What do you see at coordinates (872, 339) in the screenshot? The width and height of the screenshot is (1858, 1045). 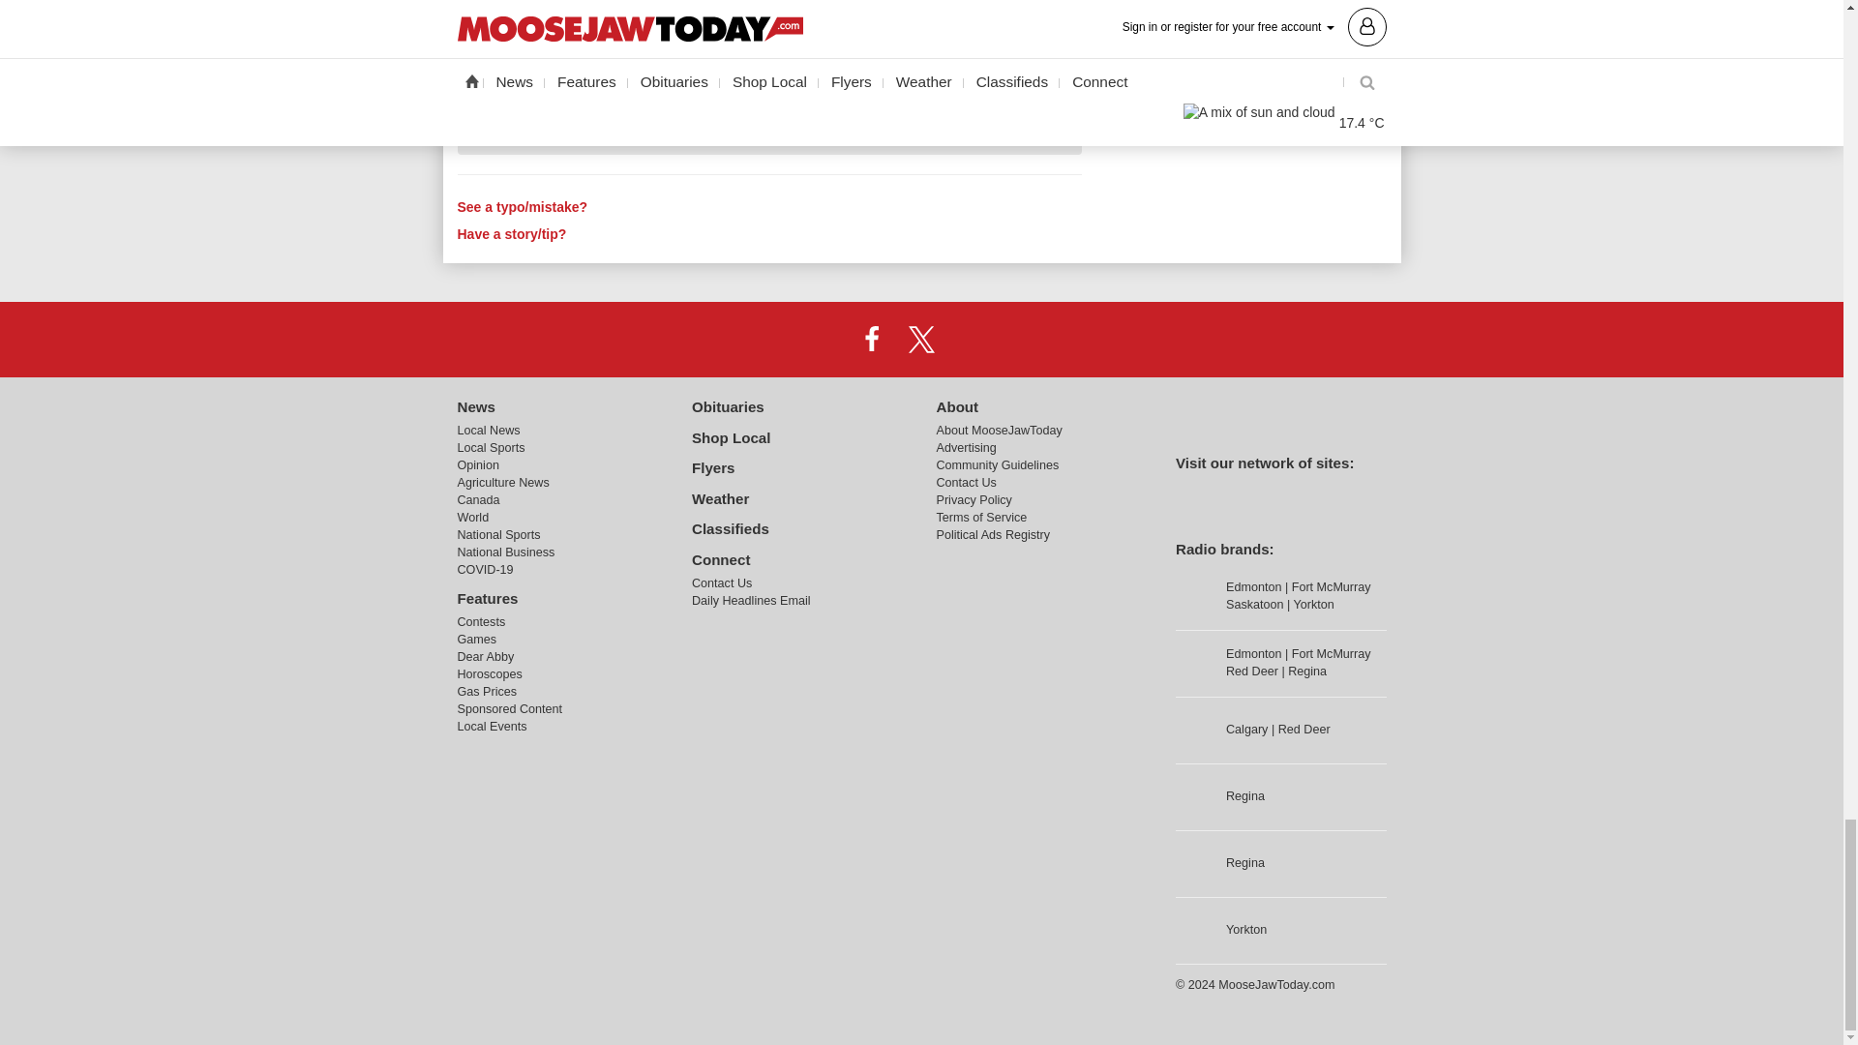 I see `Facebook` at bounding box center [872, 339].